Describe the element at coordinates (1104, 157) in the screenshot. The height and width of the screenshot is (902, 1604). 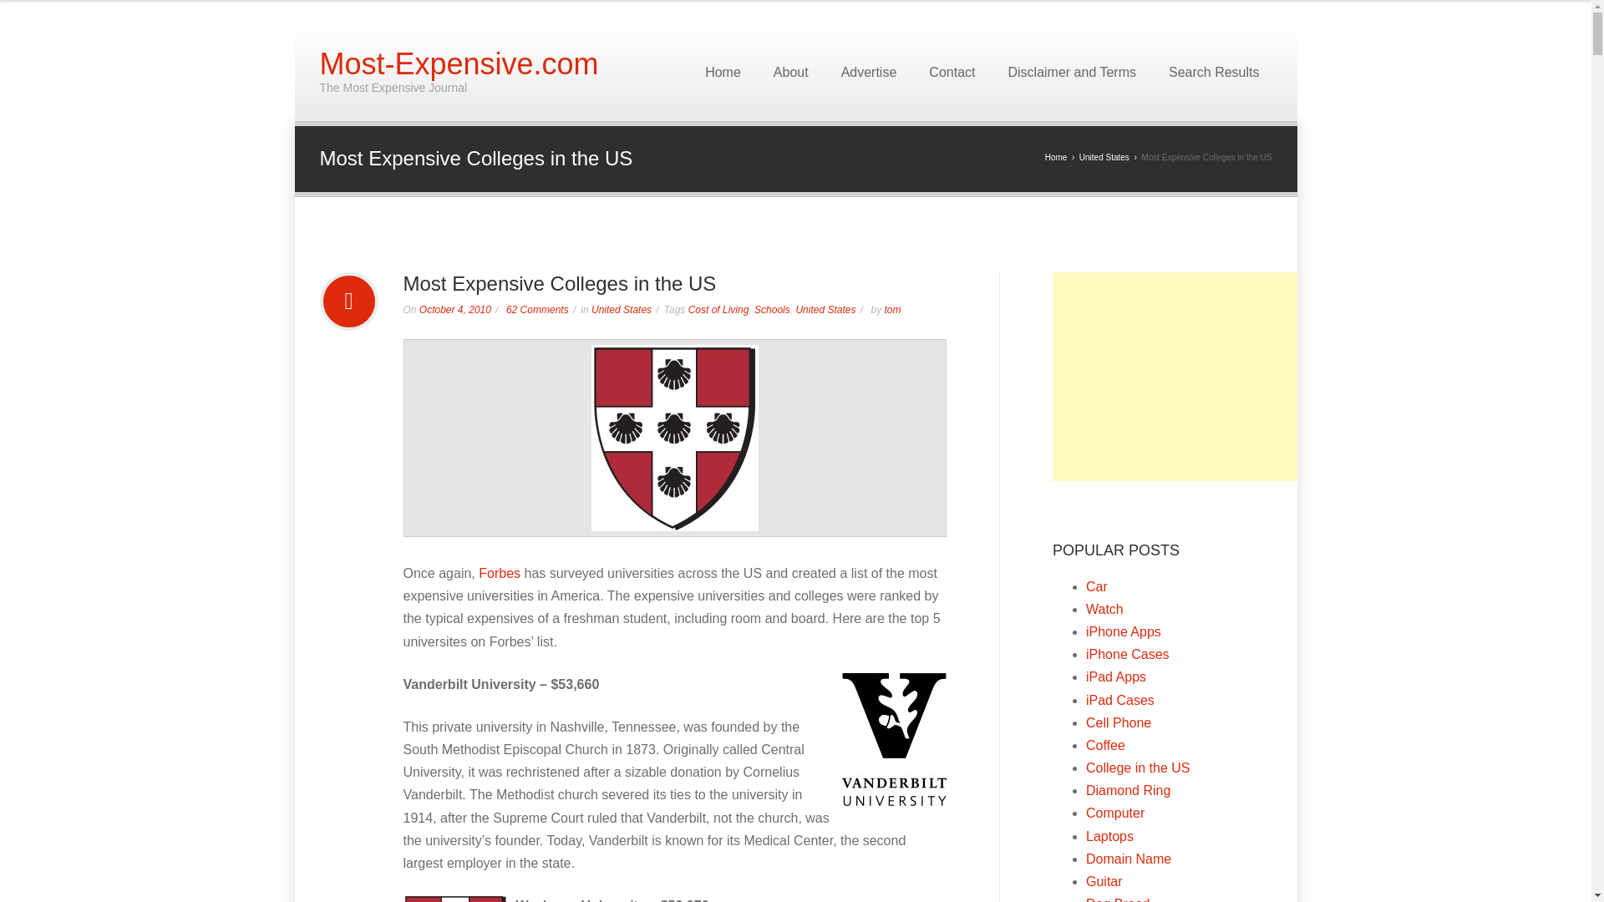
I see `United States` at that location.